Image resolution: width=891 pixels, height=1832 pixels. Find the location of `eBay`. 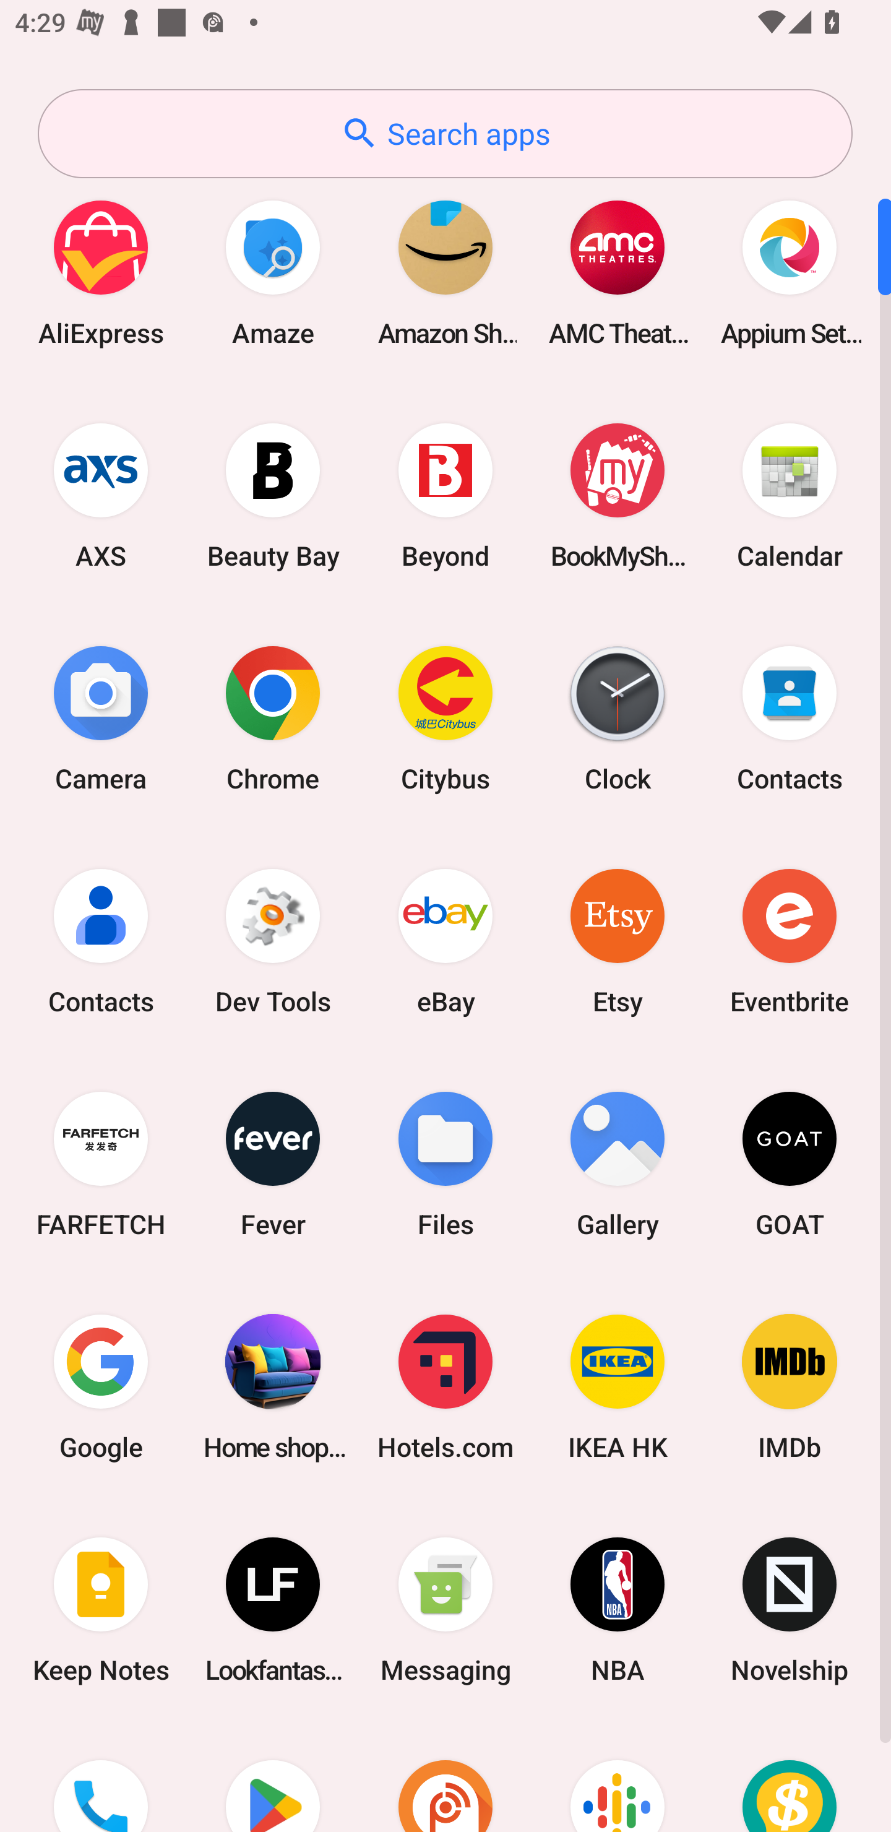

eBay is located at coordinates (445, 941).